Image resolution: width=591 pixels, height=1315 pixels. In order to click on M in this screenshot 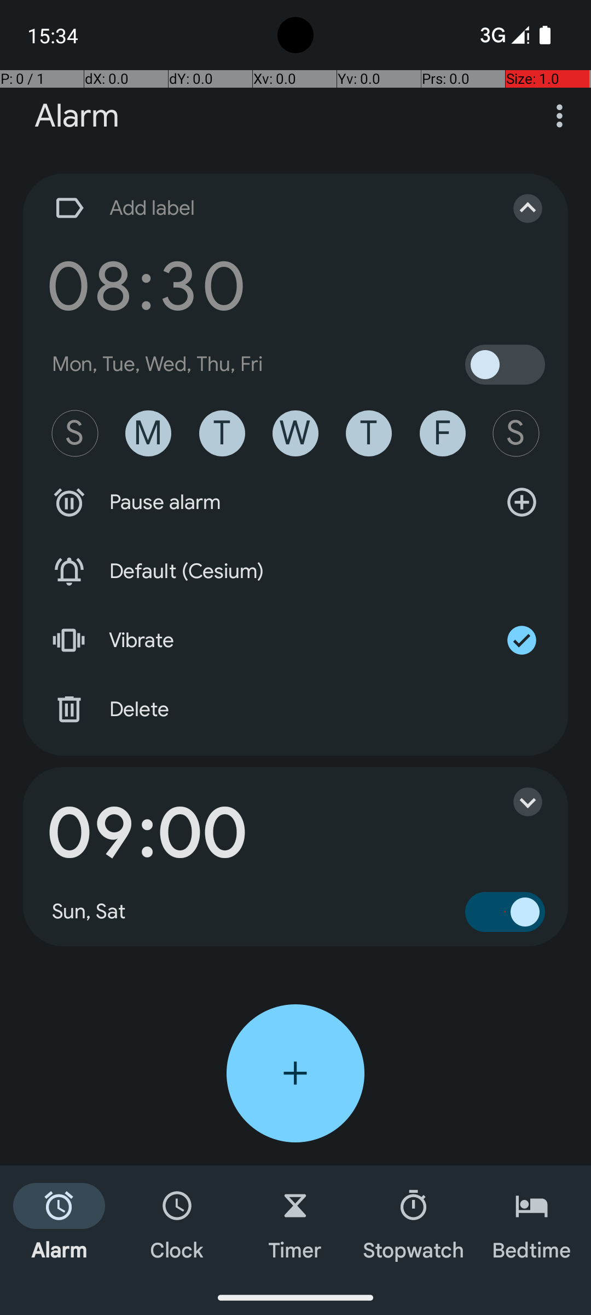, I will do `click(148, 433)`.